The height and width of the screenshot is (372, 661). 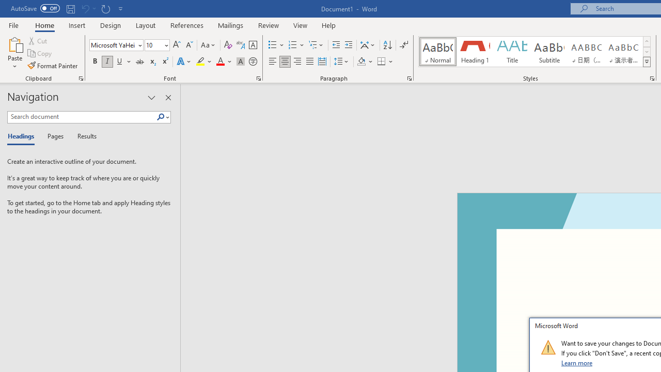 What do you see at coordinates (88, 8) in the screenshot?
I see `Can't Undo` at bounding box center [88, 8].